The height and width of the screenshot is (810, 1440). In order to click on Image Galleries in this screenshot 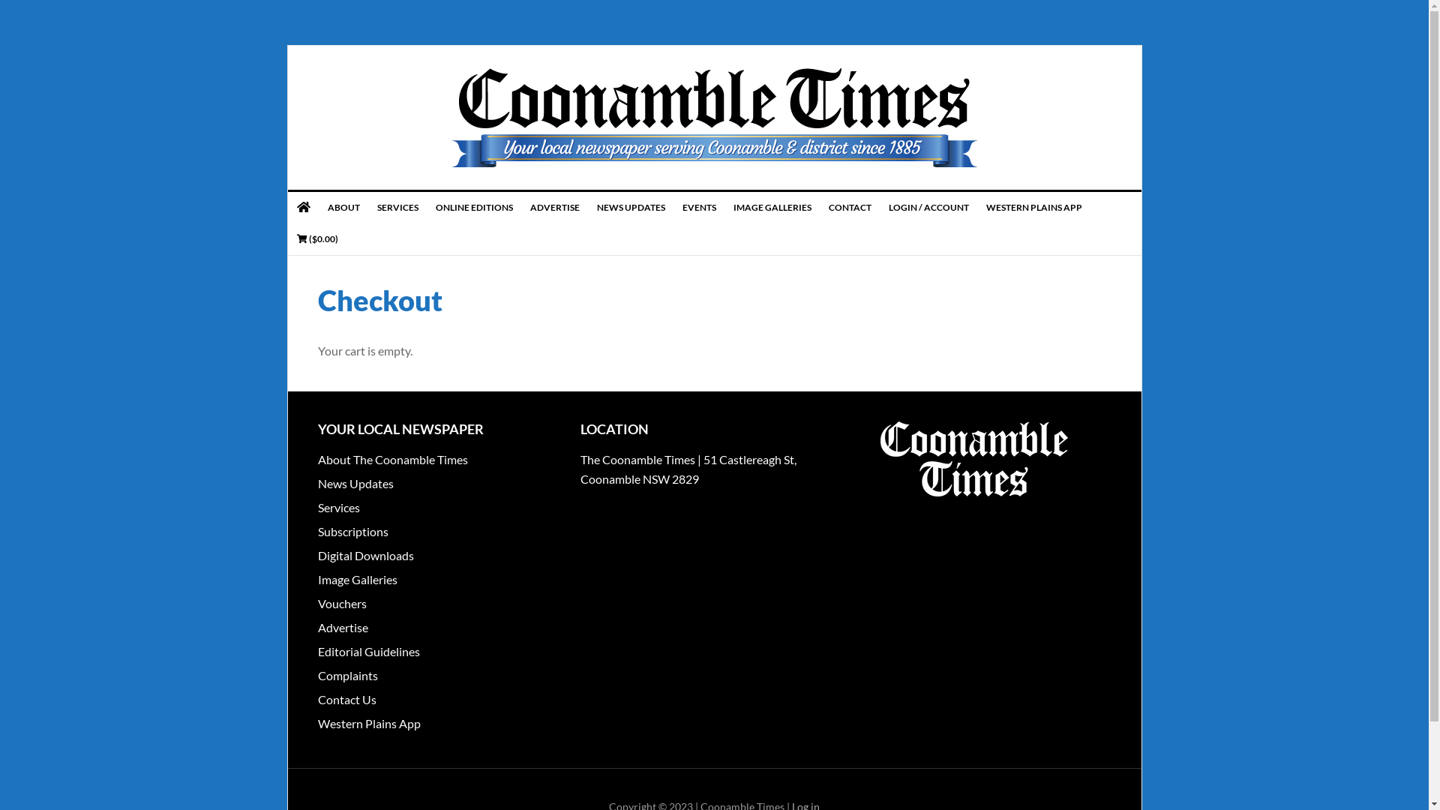, I will do `click(358, 579)`.